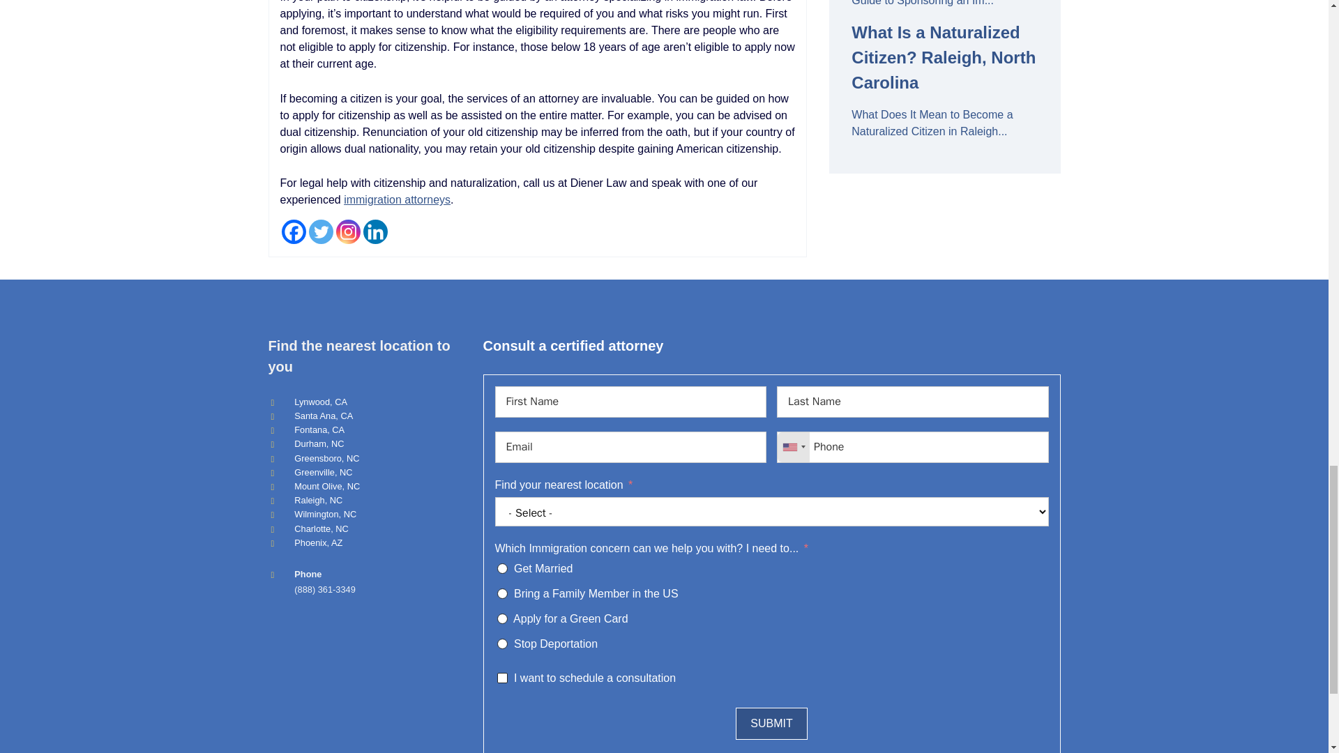 Image resolution: width=1339 pixels, height=753 pixels. Describe the element at coordinates (319, 231) in the screenshot. I see `Twitter` at that location.